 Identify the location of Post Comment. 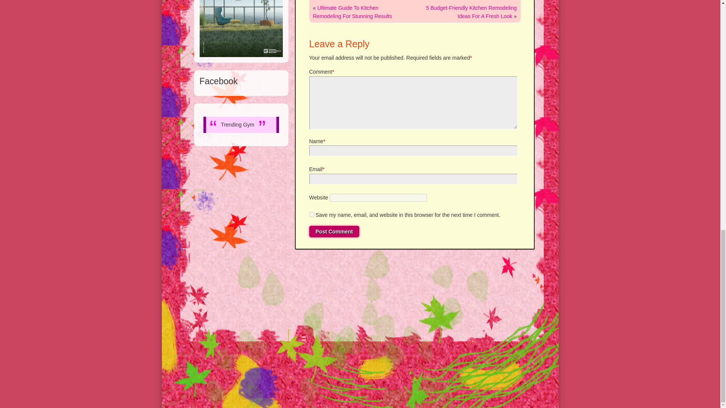
(334, 231).